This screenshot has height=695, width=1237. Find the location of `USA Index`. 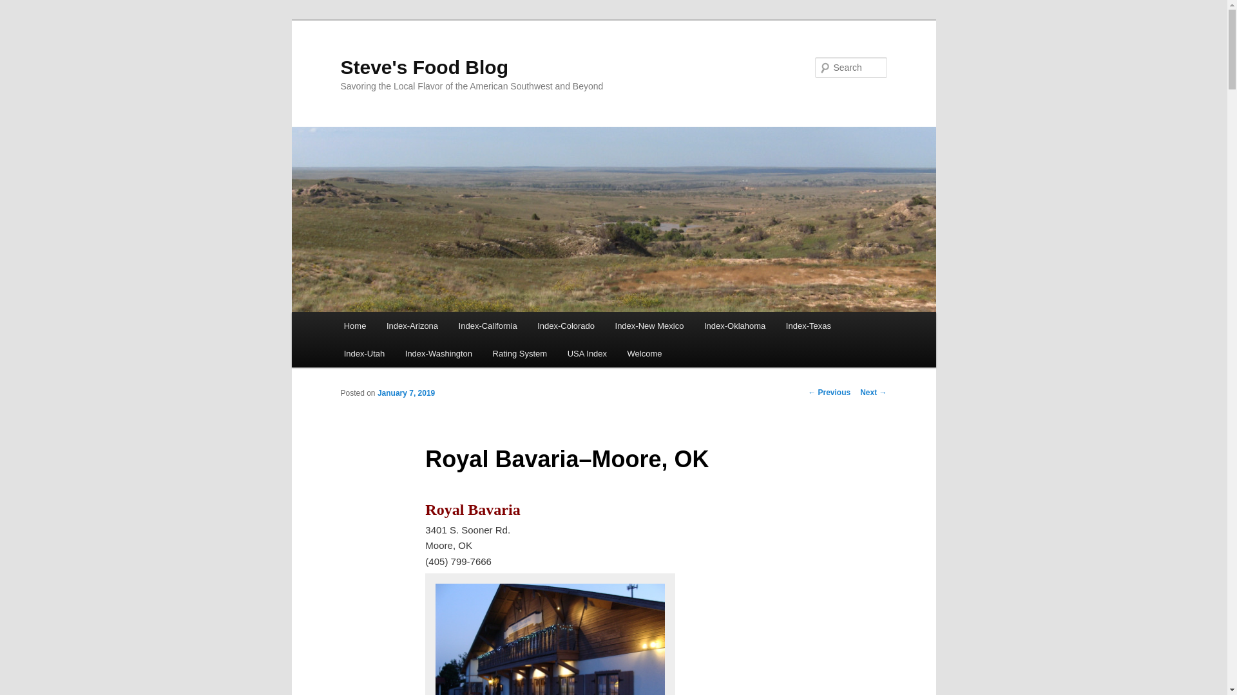

USA Index is located at coordinates (588, 354).